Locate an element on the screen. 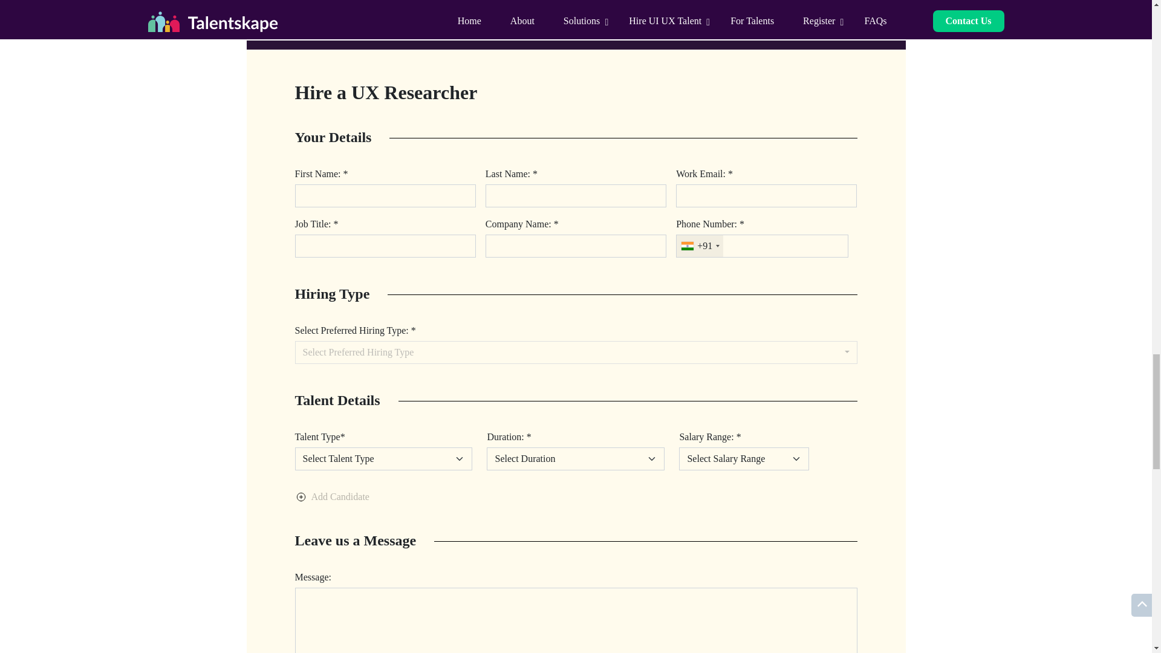 Image resolution: width=1161 pixels, height=653 pixels. Select Preferred Hiring Type is located at coordinates (576, 352).